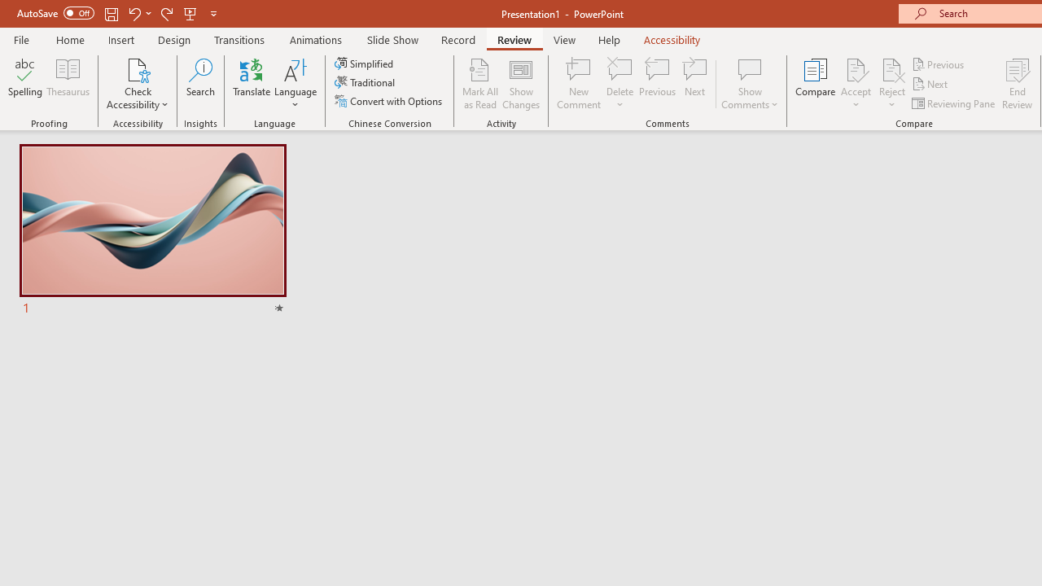 The width and height of the screenshot is (1042, 586). Describe the element at coordinates (954, 103) in the screenshot. I see `Reviewing Pane` at that location.